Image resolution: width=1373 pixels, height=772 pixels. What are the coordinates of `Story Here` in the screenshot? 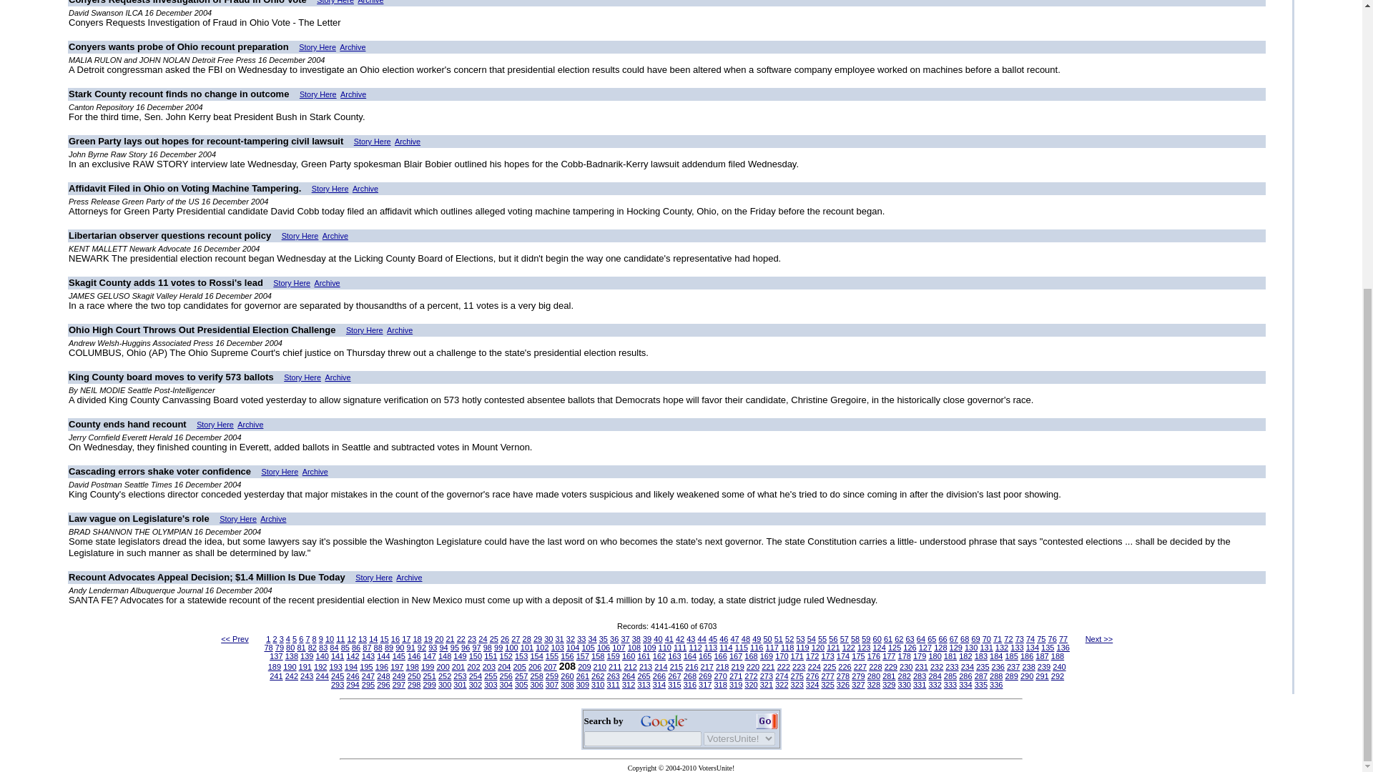 It's located at (335, 2).